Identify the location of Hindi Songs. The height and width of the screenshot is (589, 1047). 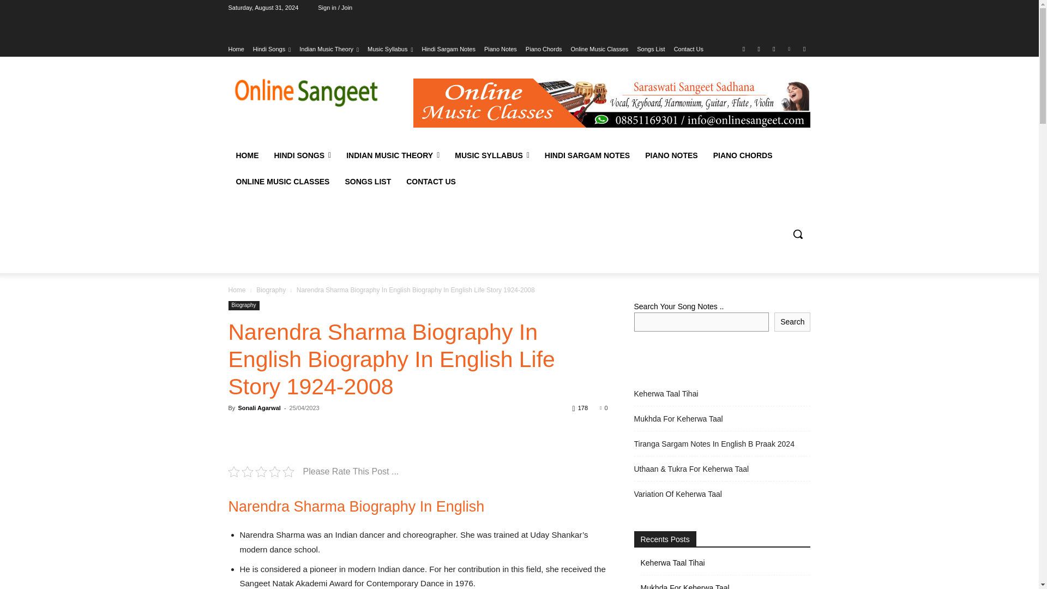
(272, 49).